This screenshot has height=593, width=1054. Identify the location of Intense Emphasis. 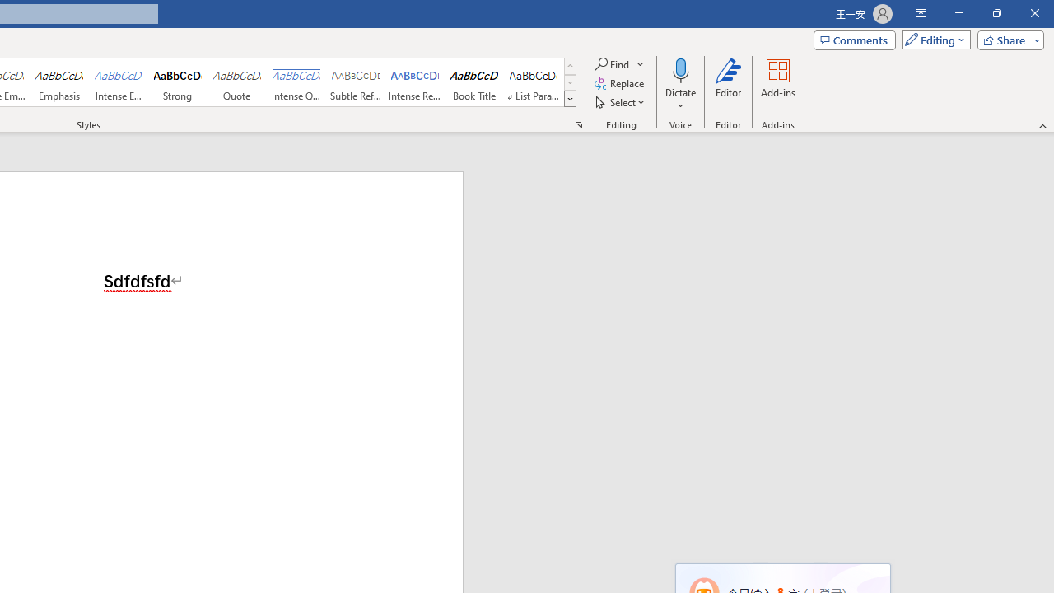
(119, 82).